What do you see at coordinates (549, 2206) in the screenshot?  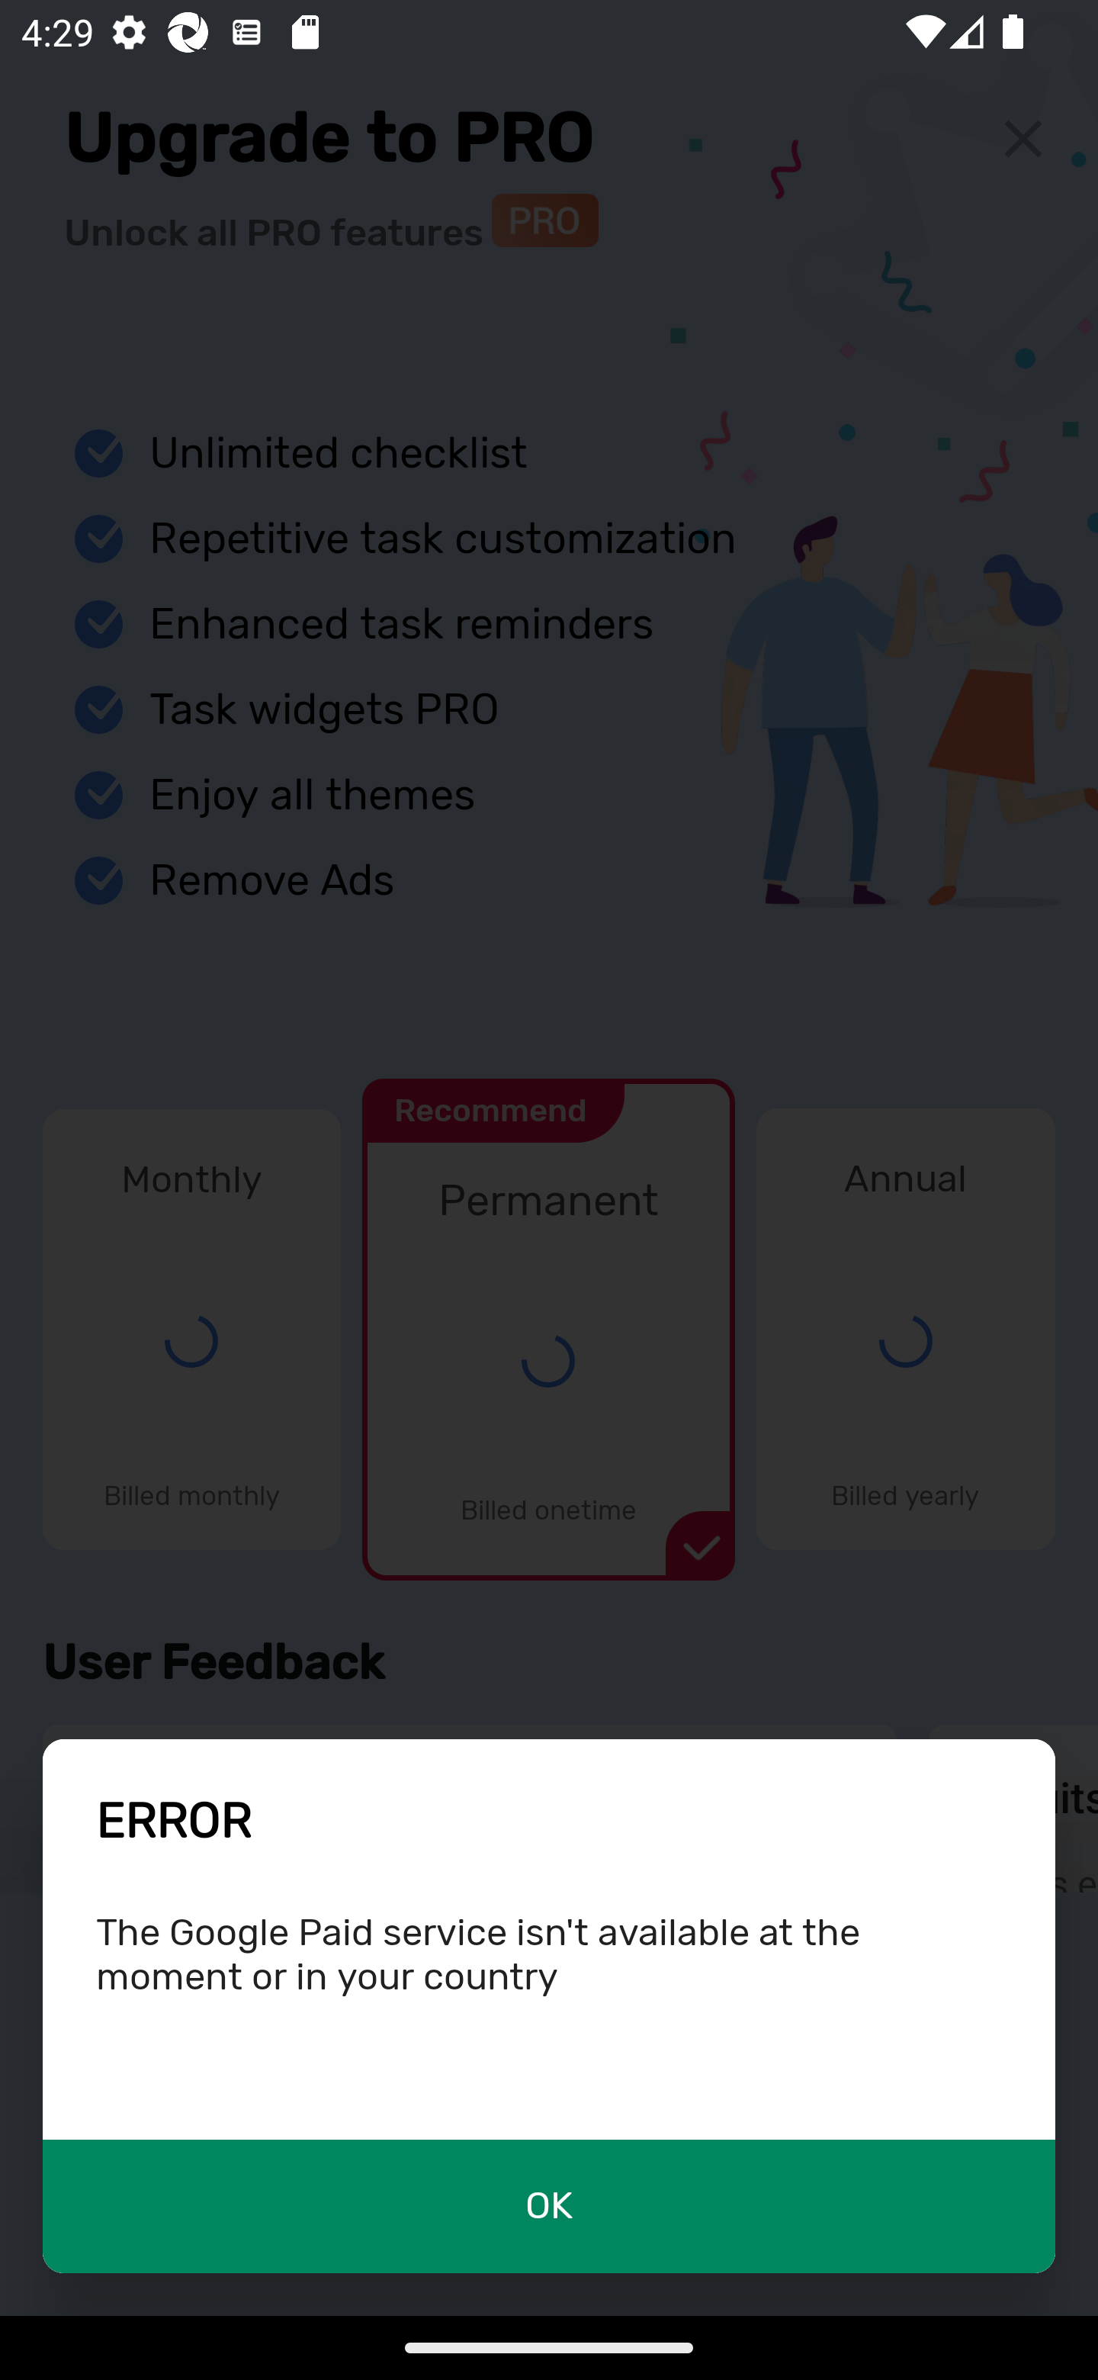 I see `OK` at bounding box center [549, 2206].